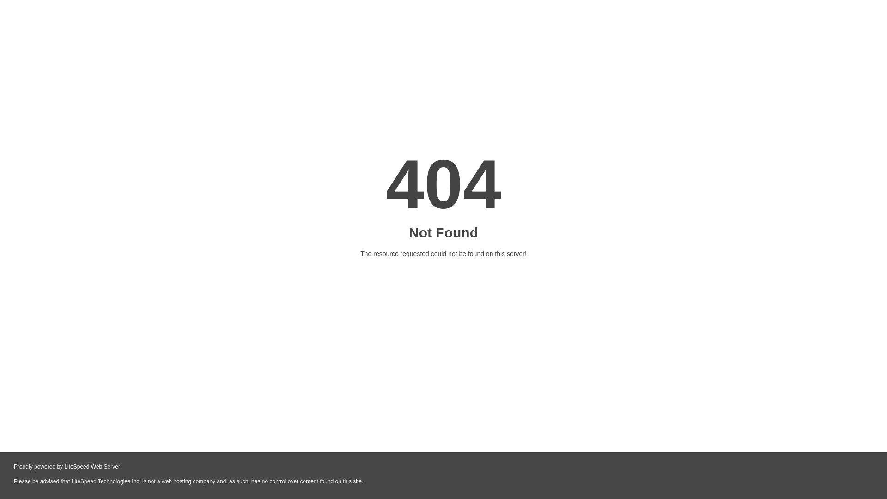 The image size is (887, 499). Describe the element at coordinates (92, 467) in the screenshot. I see `LiteSpeed Web Server` at that location.